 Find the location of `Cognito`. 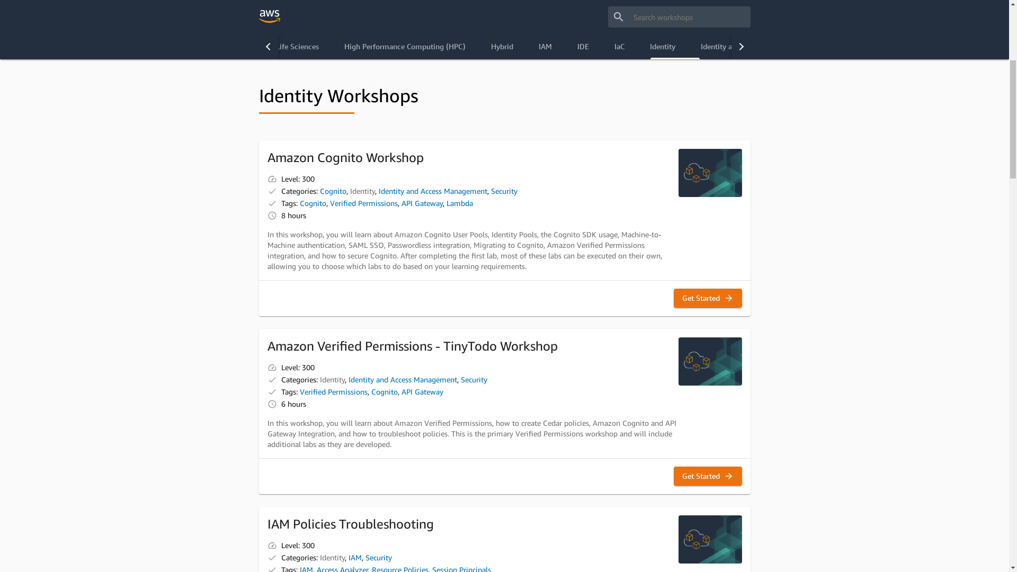

Cognito is located at coordinates (313, 459).